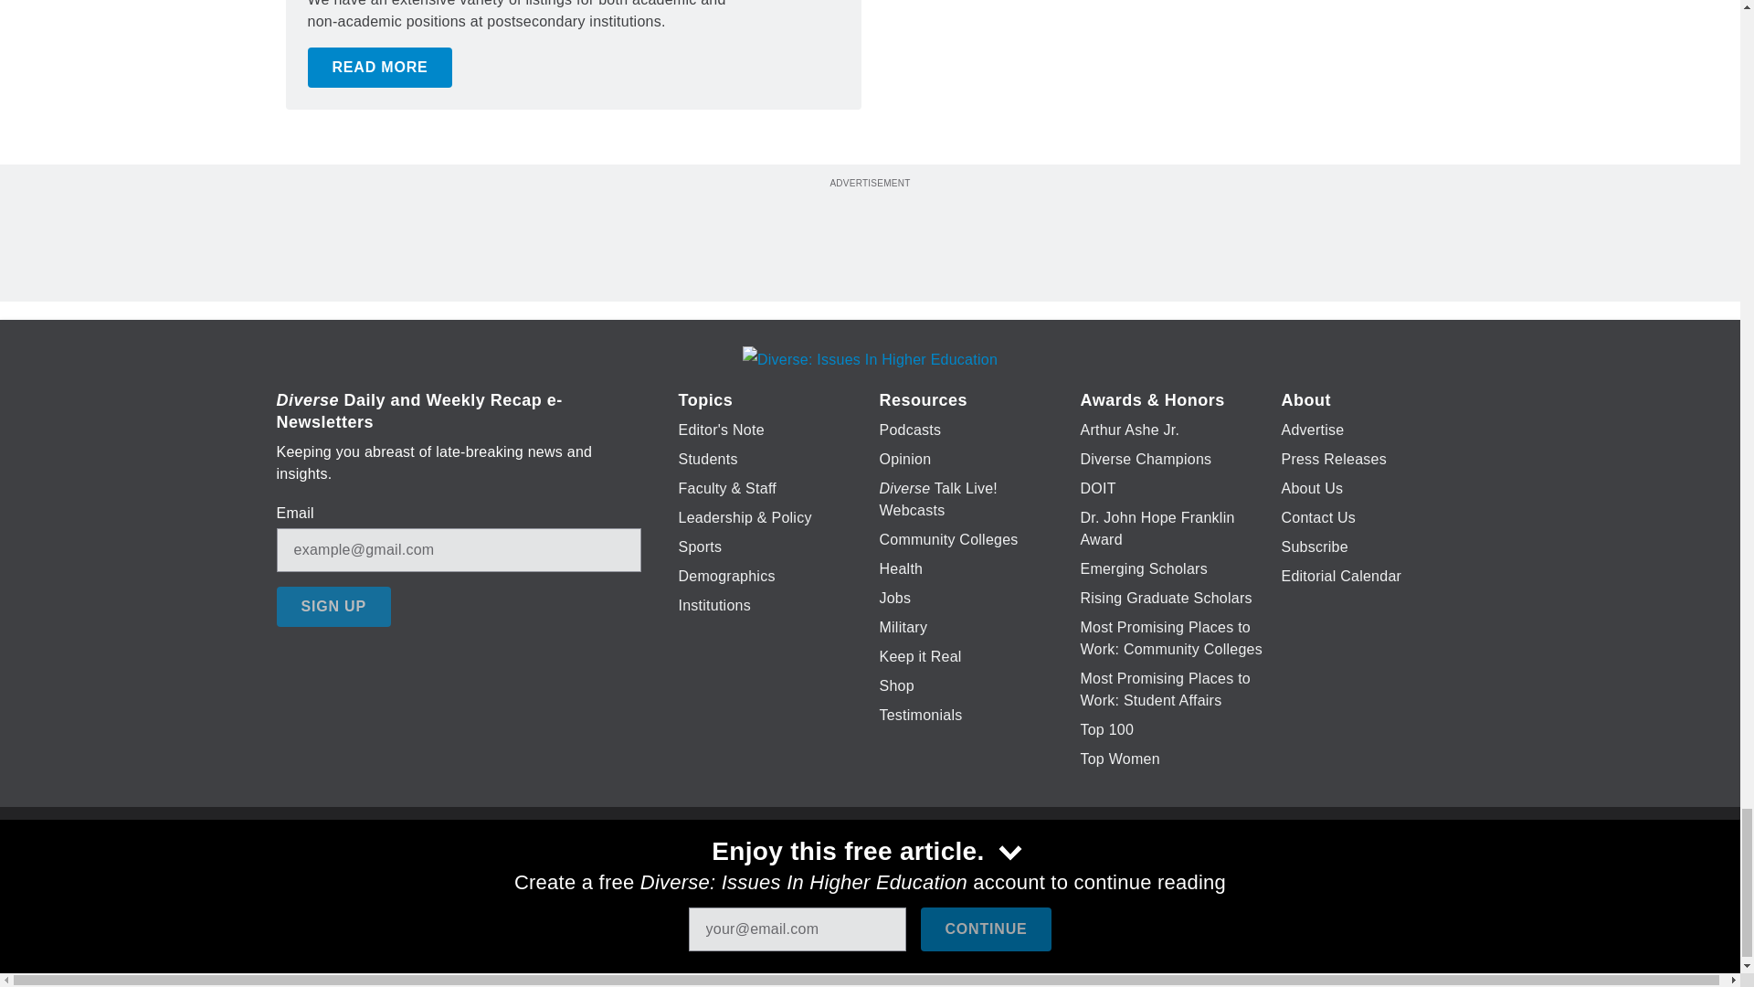 The image size is (1754, 987). Describe the element at coordinates (913, 876) in the screenshot. I see `YouTube icon` at that location.